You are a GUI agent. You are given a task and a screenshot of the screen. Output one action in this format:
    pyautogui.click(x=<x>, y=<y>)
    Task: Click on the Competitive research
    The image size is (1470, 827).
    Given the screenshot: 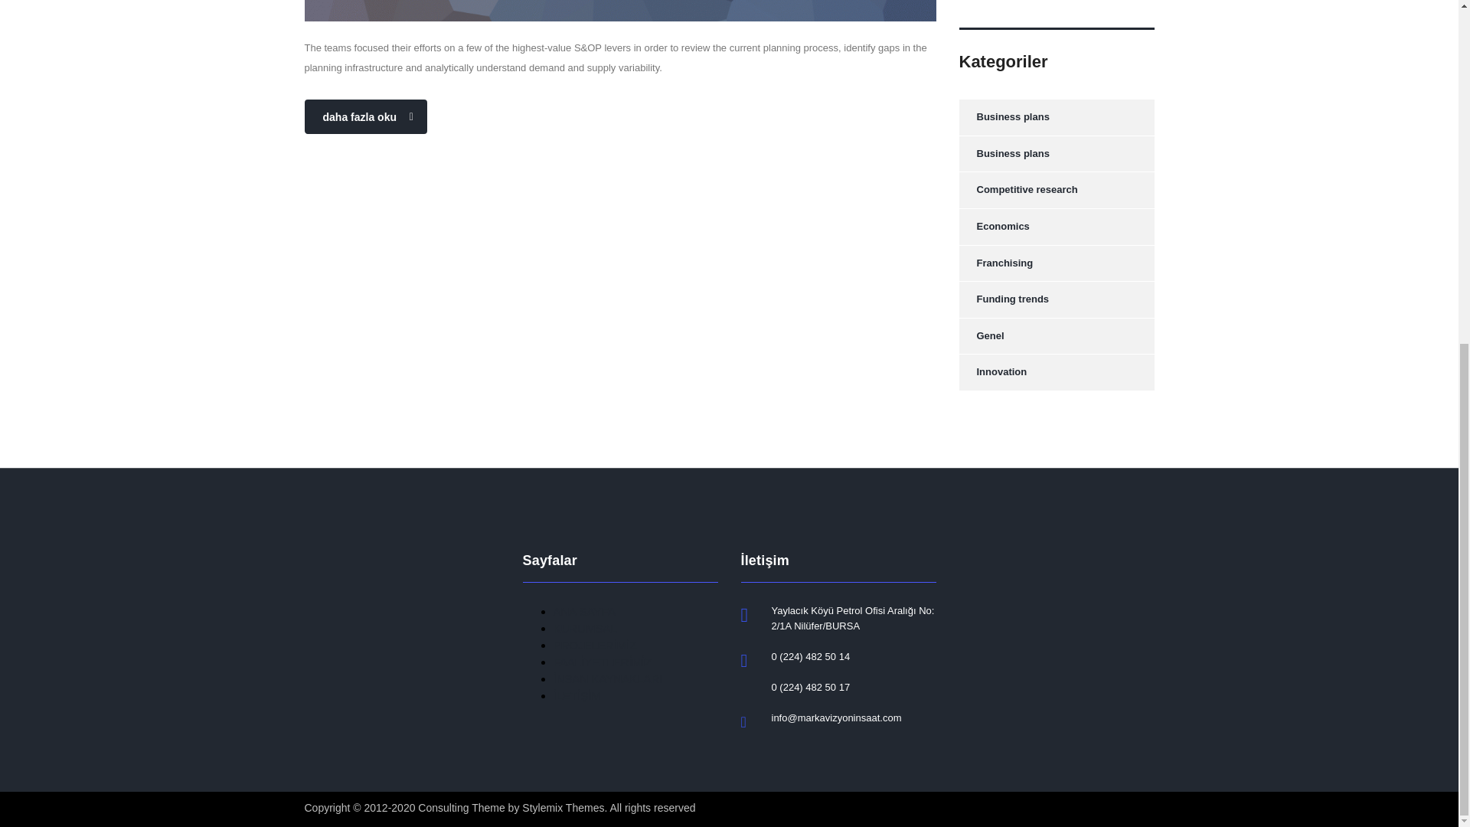 What is the action you would take?
    pyautogui.click(x=1018, y=190)
    